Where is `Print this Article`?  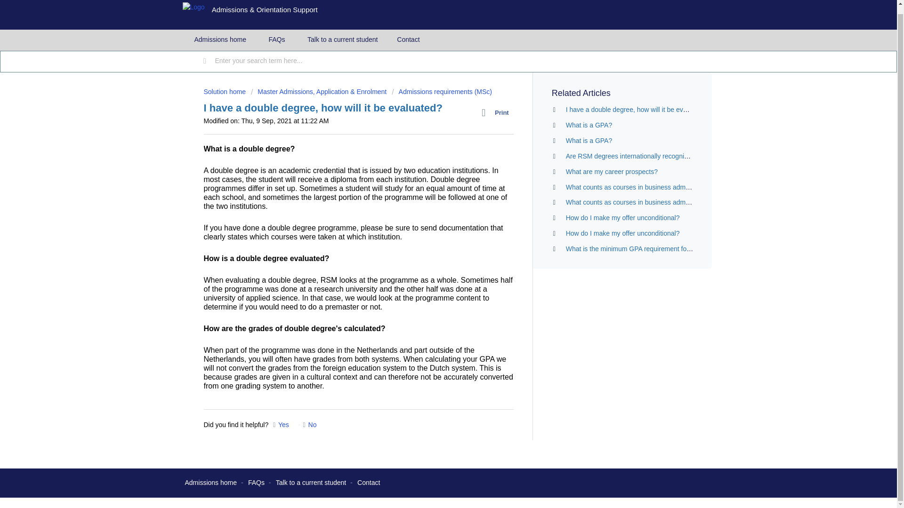
Print this Article is located at coordinates (497, 112).